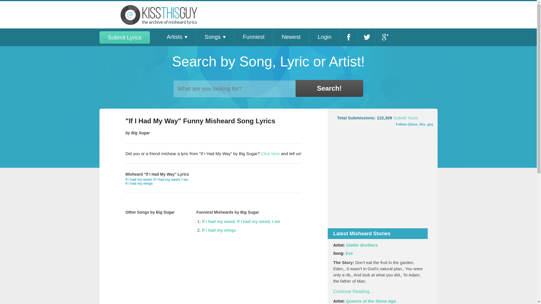 This screenshot has height=304, width=541. What do you see at coordinates (383, 183) in the screenshot?
I see `Advertisement` at bounding box center [383, 183].